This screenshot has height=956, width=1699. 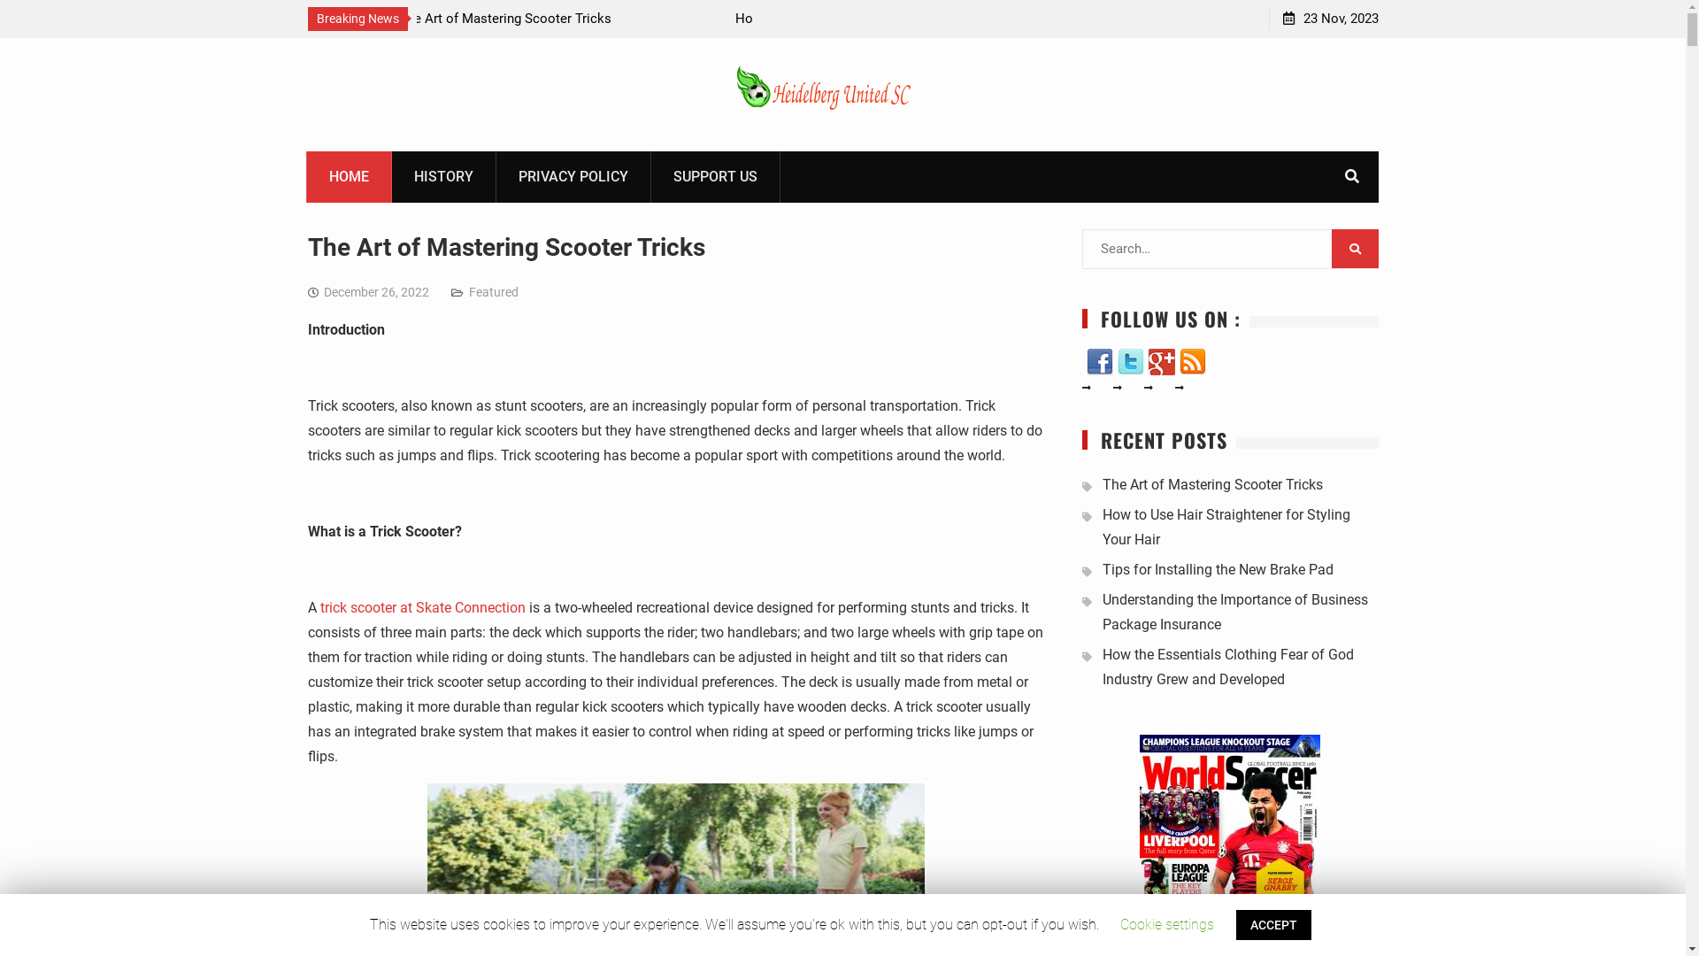 What do you see at coordinates (1274, 925) in the screenshot?
I see `ACCEPT` at bounding box center [1274, 925].